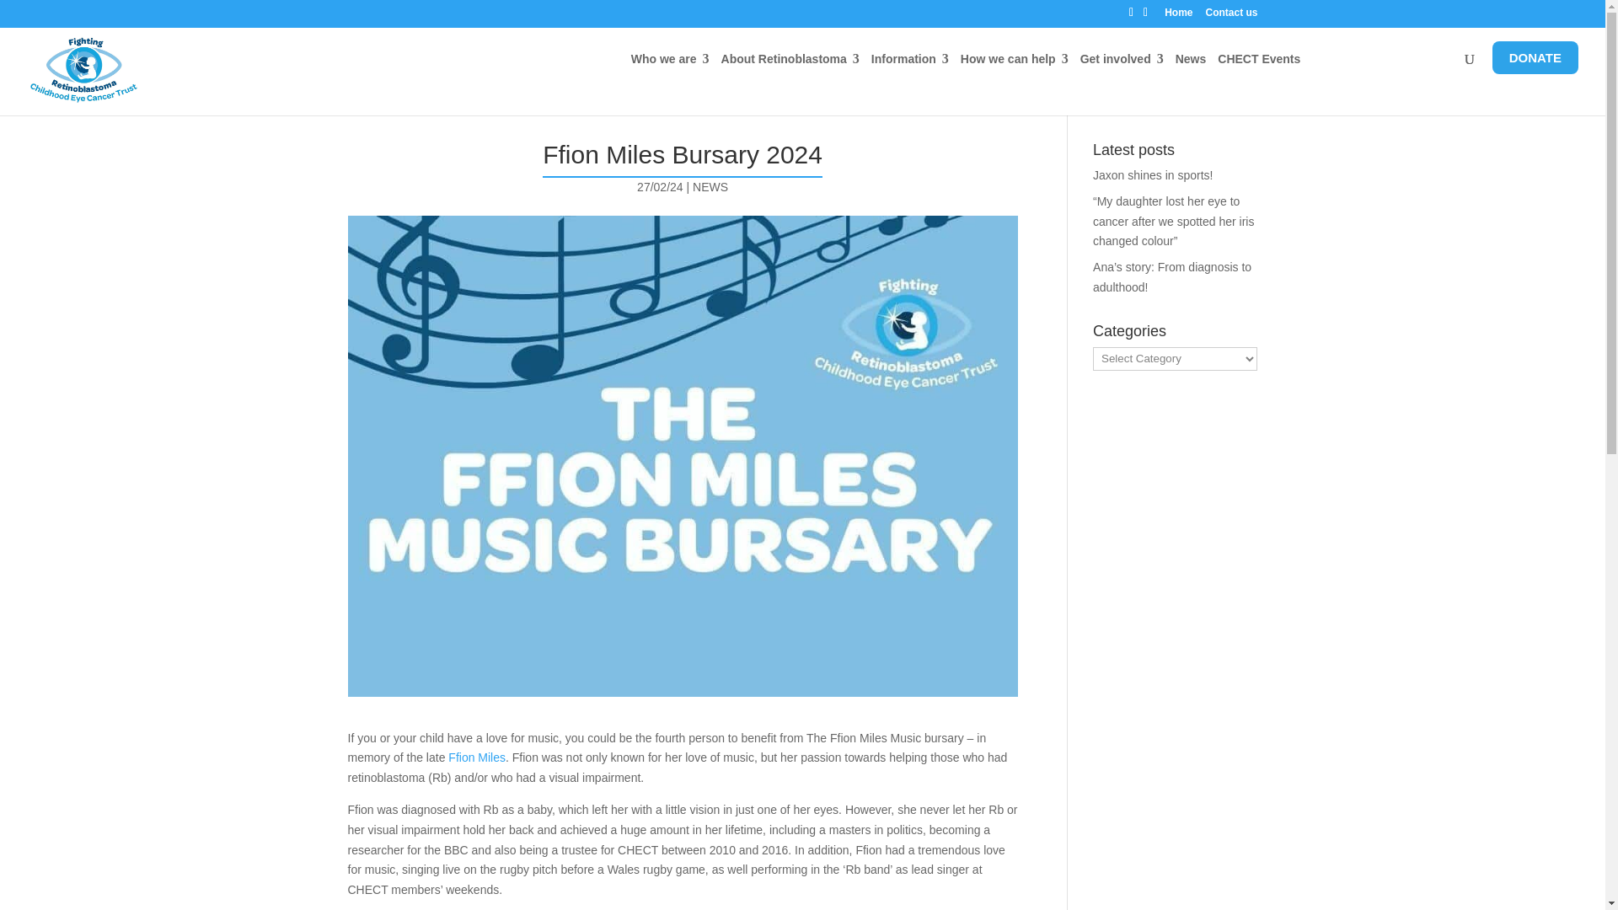  I want to click on Information, so click(910, 67).